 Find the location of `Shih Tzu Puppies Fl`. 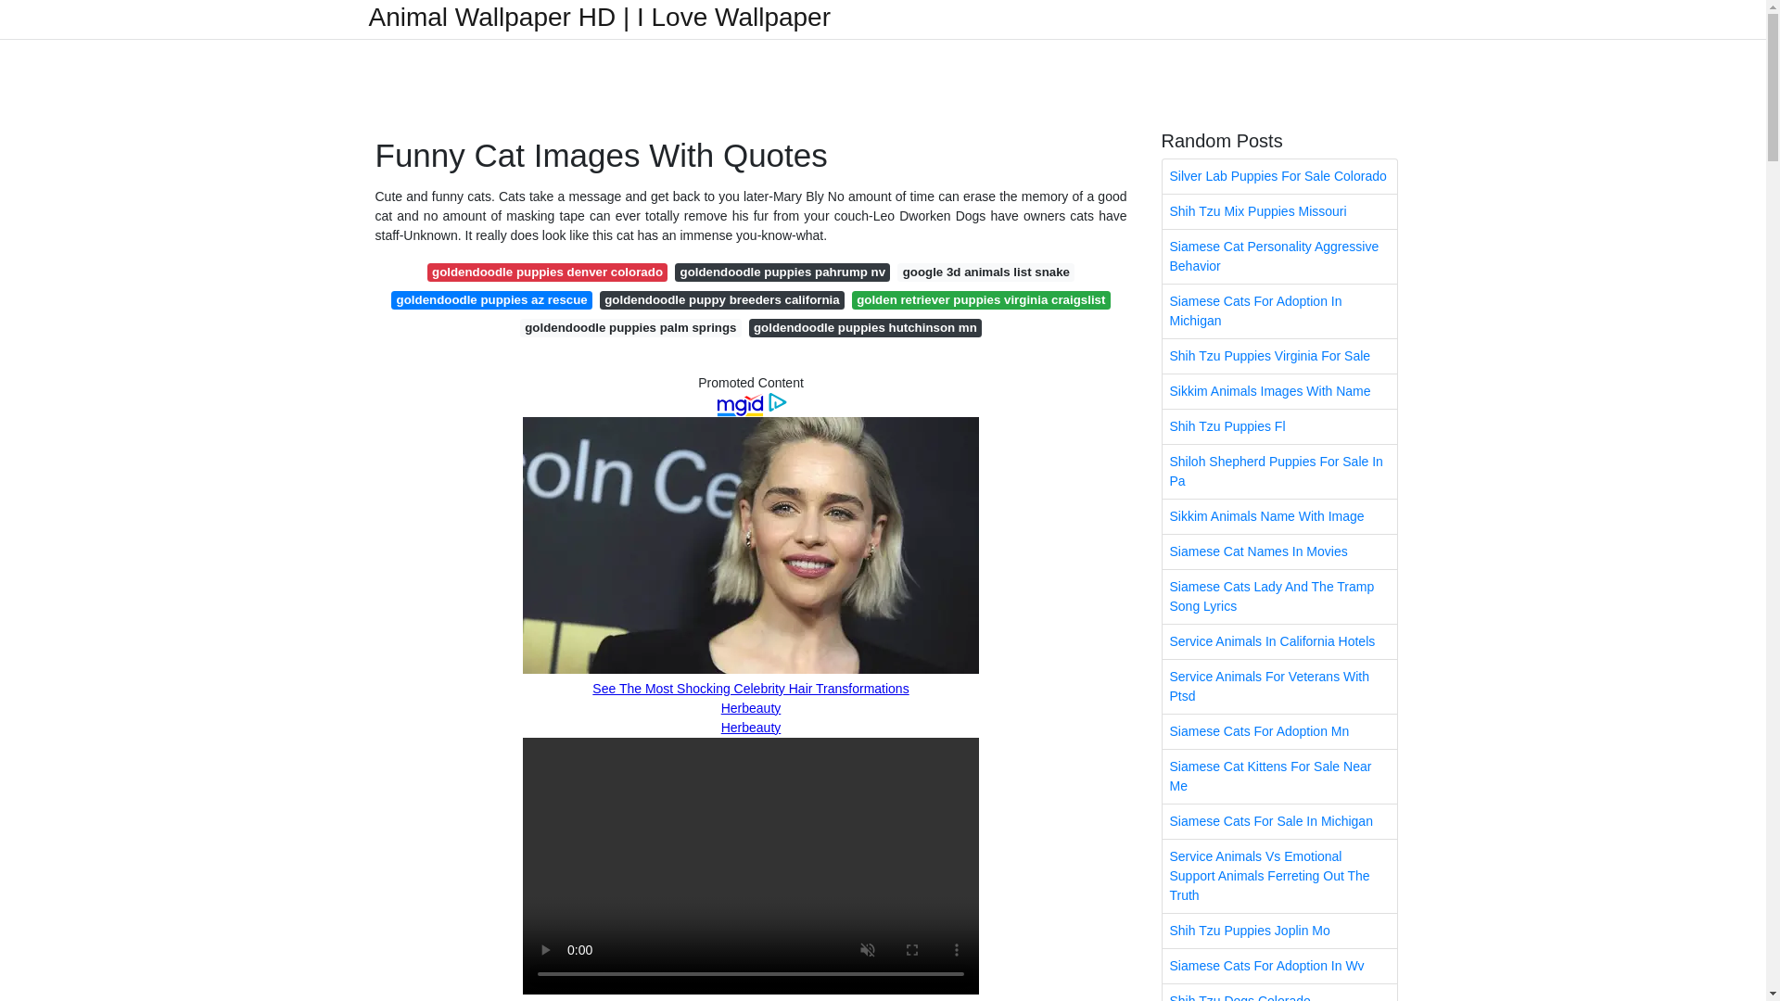

Shih Tzu Puppies Fl is located at coordinates (1279, 426).